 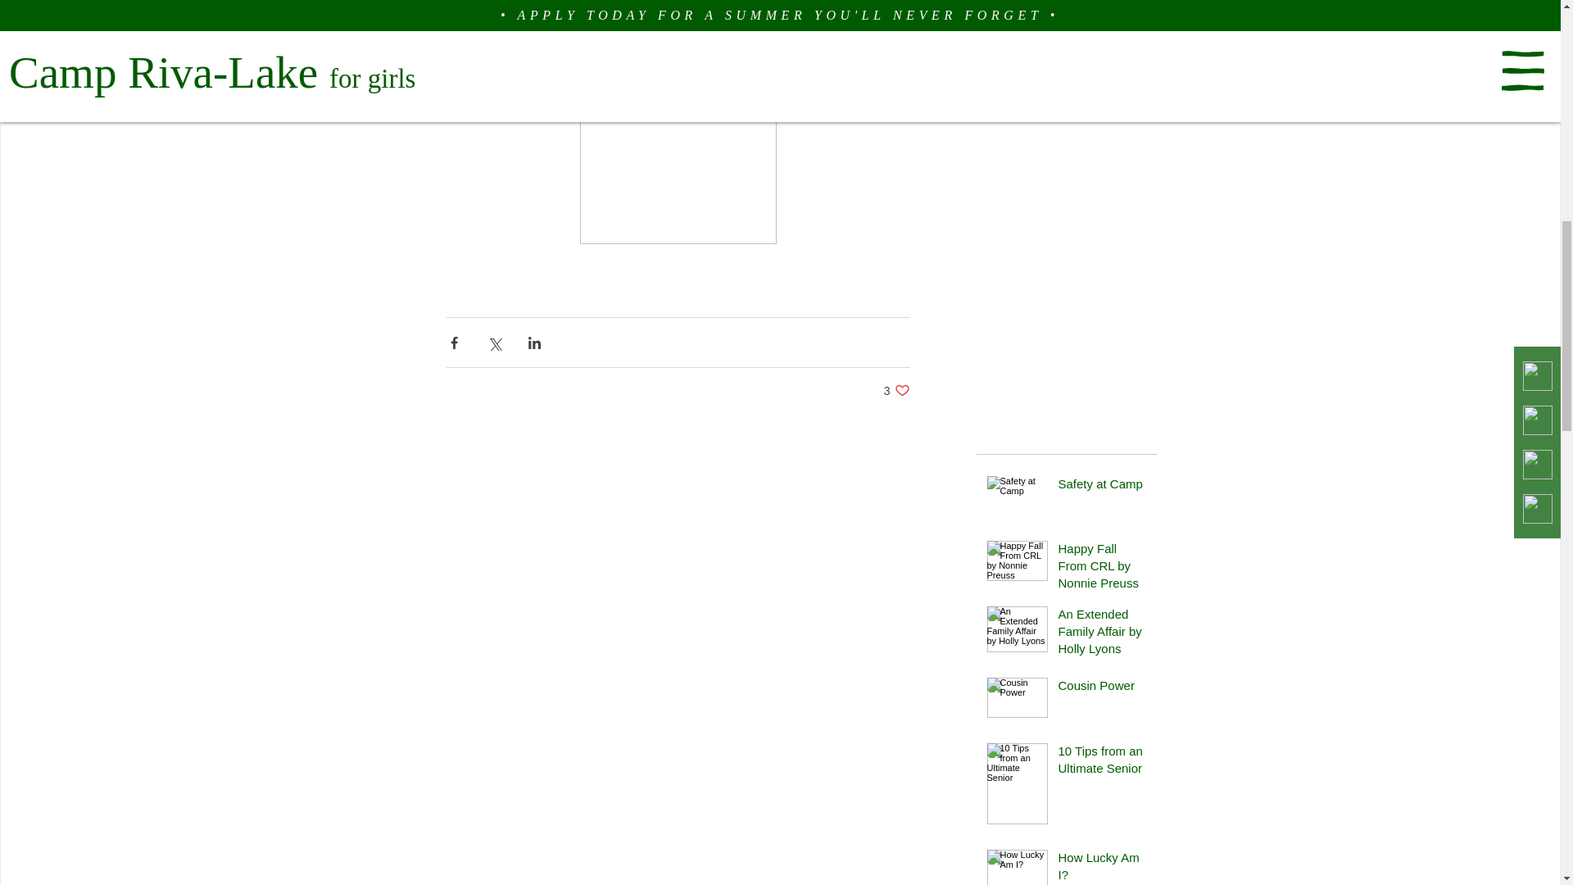 I want to click on Happy Fall From CRL by Nonnie Preuss, so click(x=1103, y=487).